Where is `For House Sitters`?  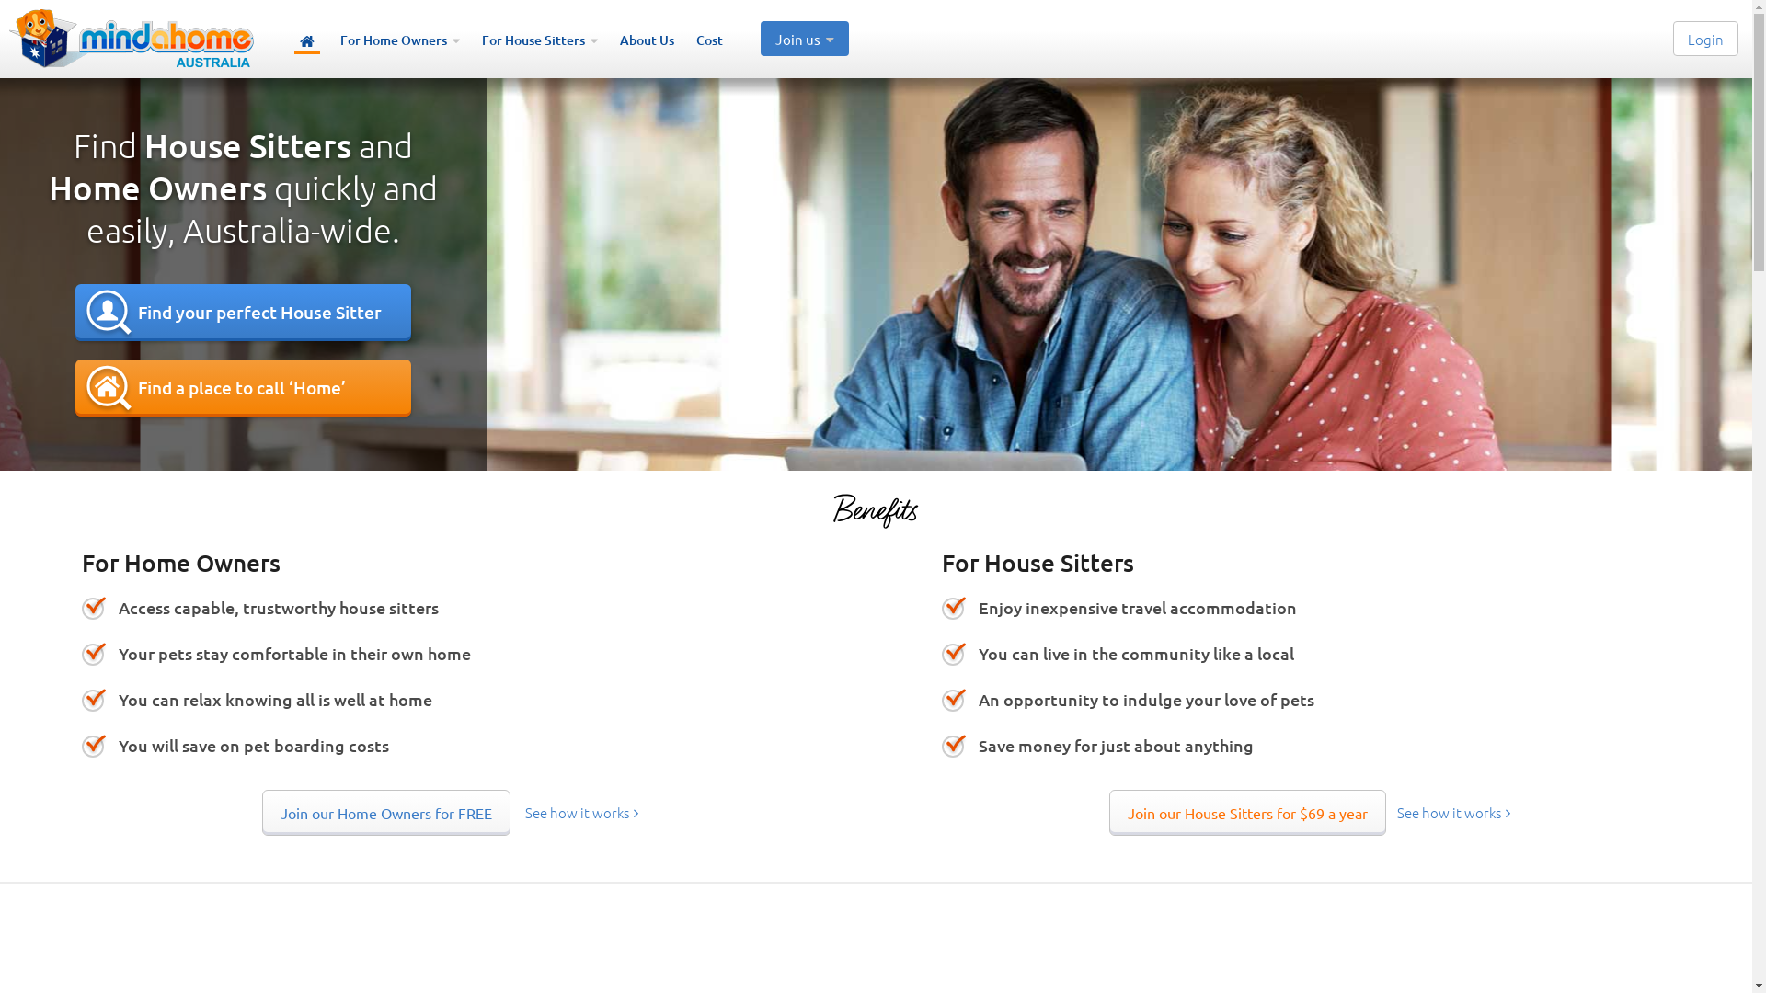 For House Sitters is located at coordinates (540, 42).